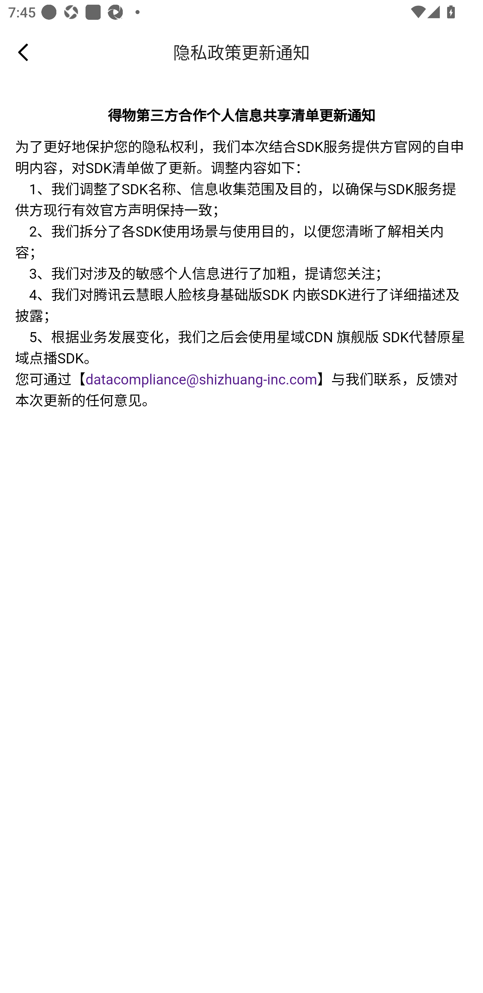 The height and width of the screenshot is (993, 483). Describe the element at coordinates (201, 380) in the screenshot. I see `datacompliance@shizhuang-inc.com` at that location.